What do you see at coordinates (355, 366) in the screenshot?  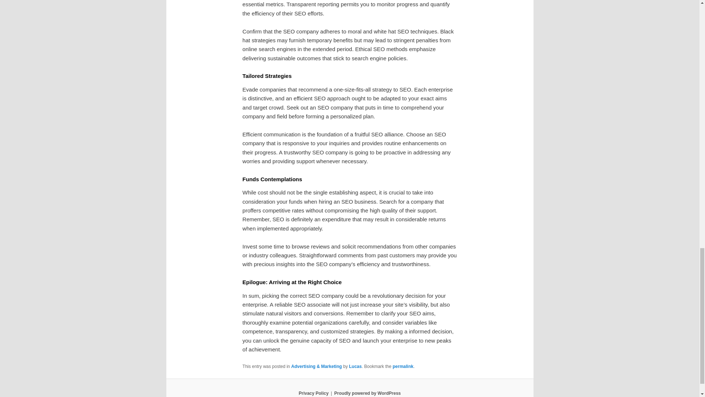 I see `Lucas` at bounding box center [355, 366].